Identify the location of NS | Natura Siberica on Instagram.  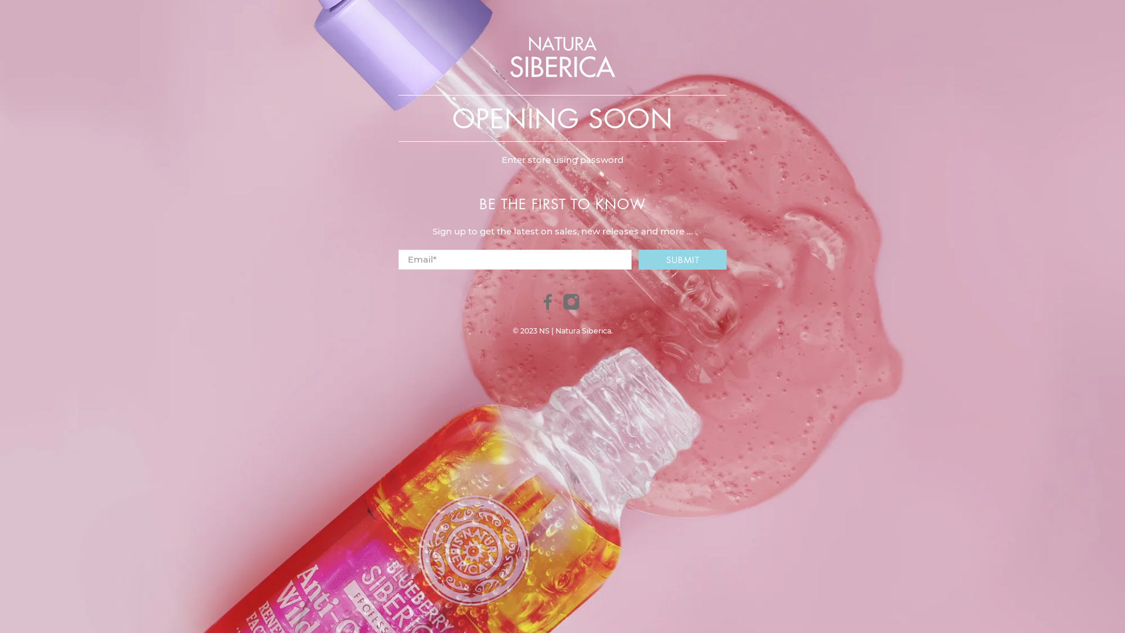
(571, 307).